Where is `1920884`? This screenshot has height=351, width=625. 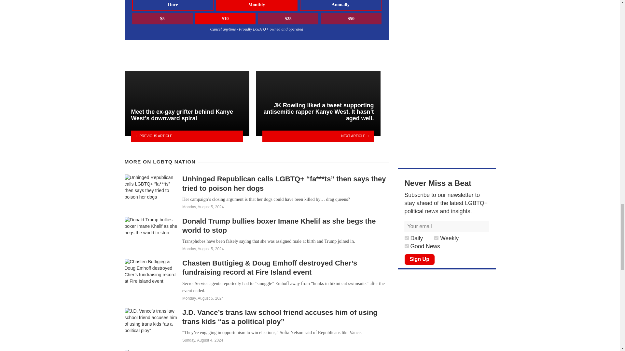
1920884 is located at coordinates (436, 238).